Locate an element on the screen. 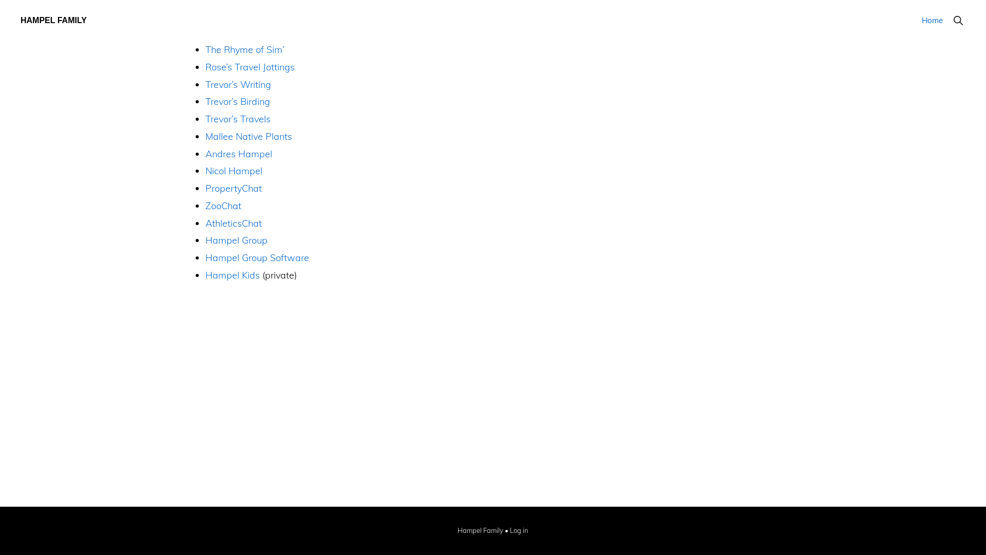 The image size is (986, 555). Log in is located at coordinates (519, 531).